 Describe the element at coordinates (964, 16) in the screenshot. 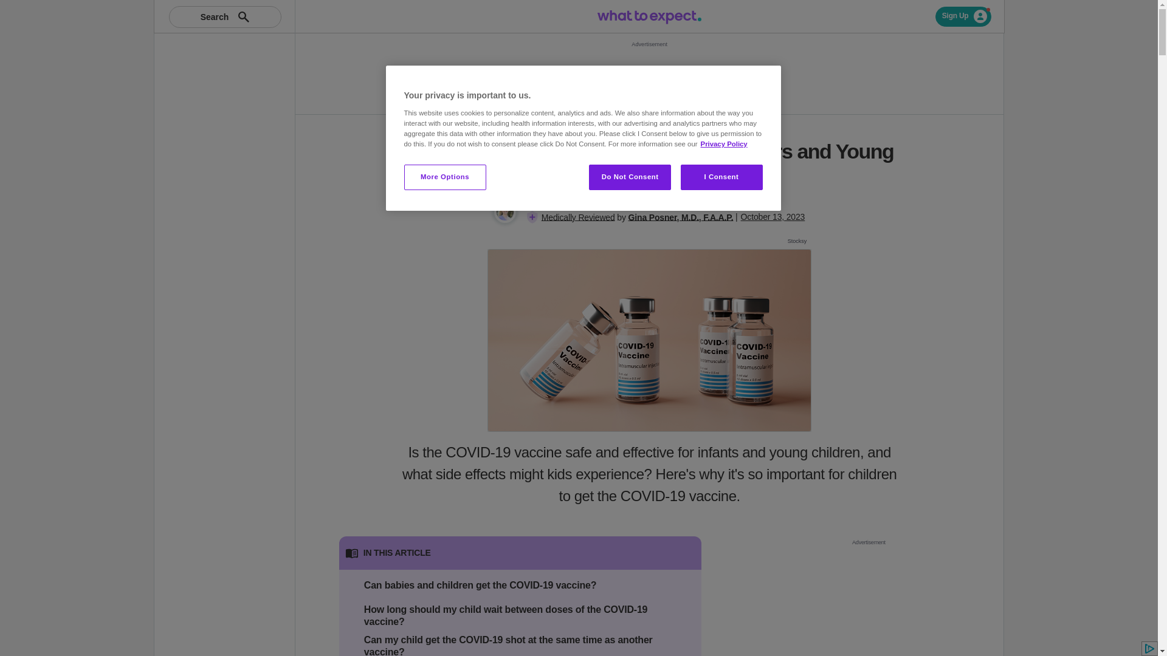

I see `Sign Up` at that location.